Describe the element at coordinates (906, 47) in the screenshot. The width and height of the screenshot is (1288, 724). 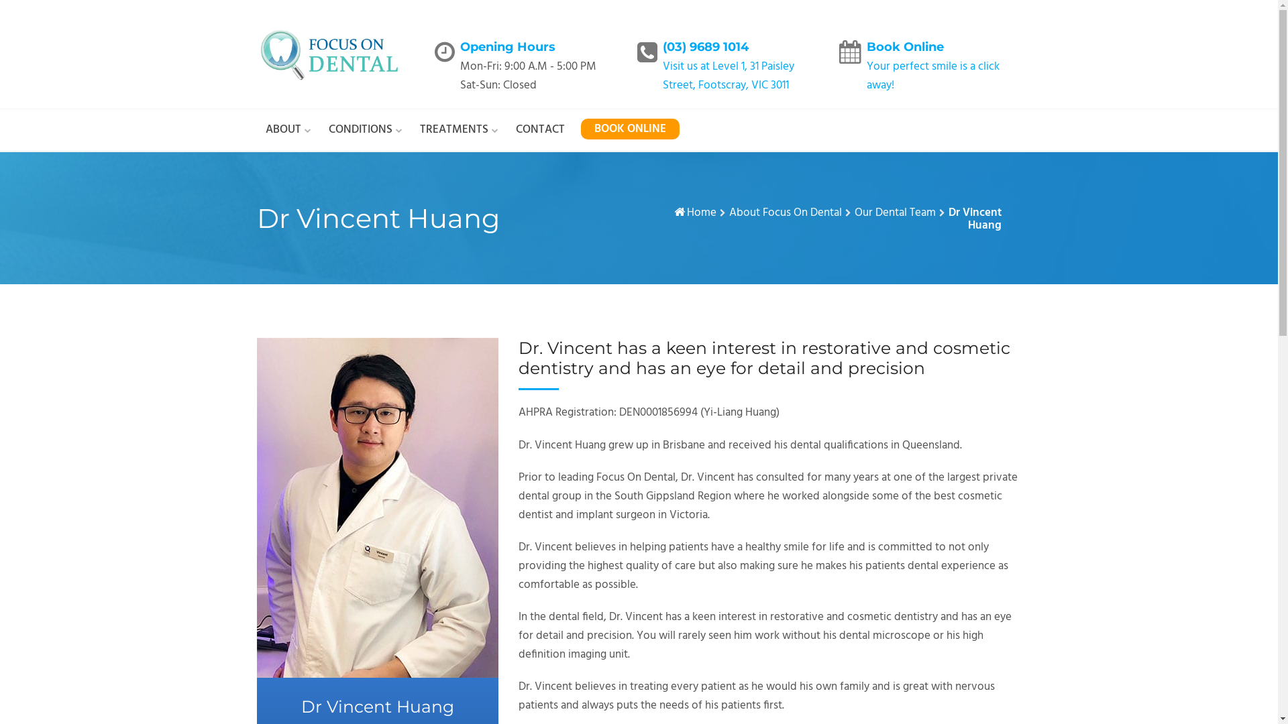
I see `Book Online` at that location.